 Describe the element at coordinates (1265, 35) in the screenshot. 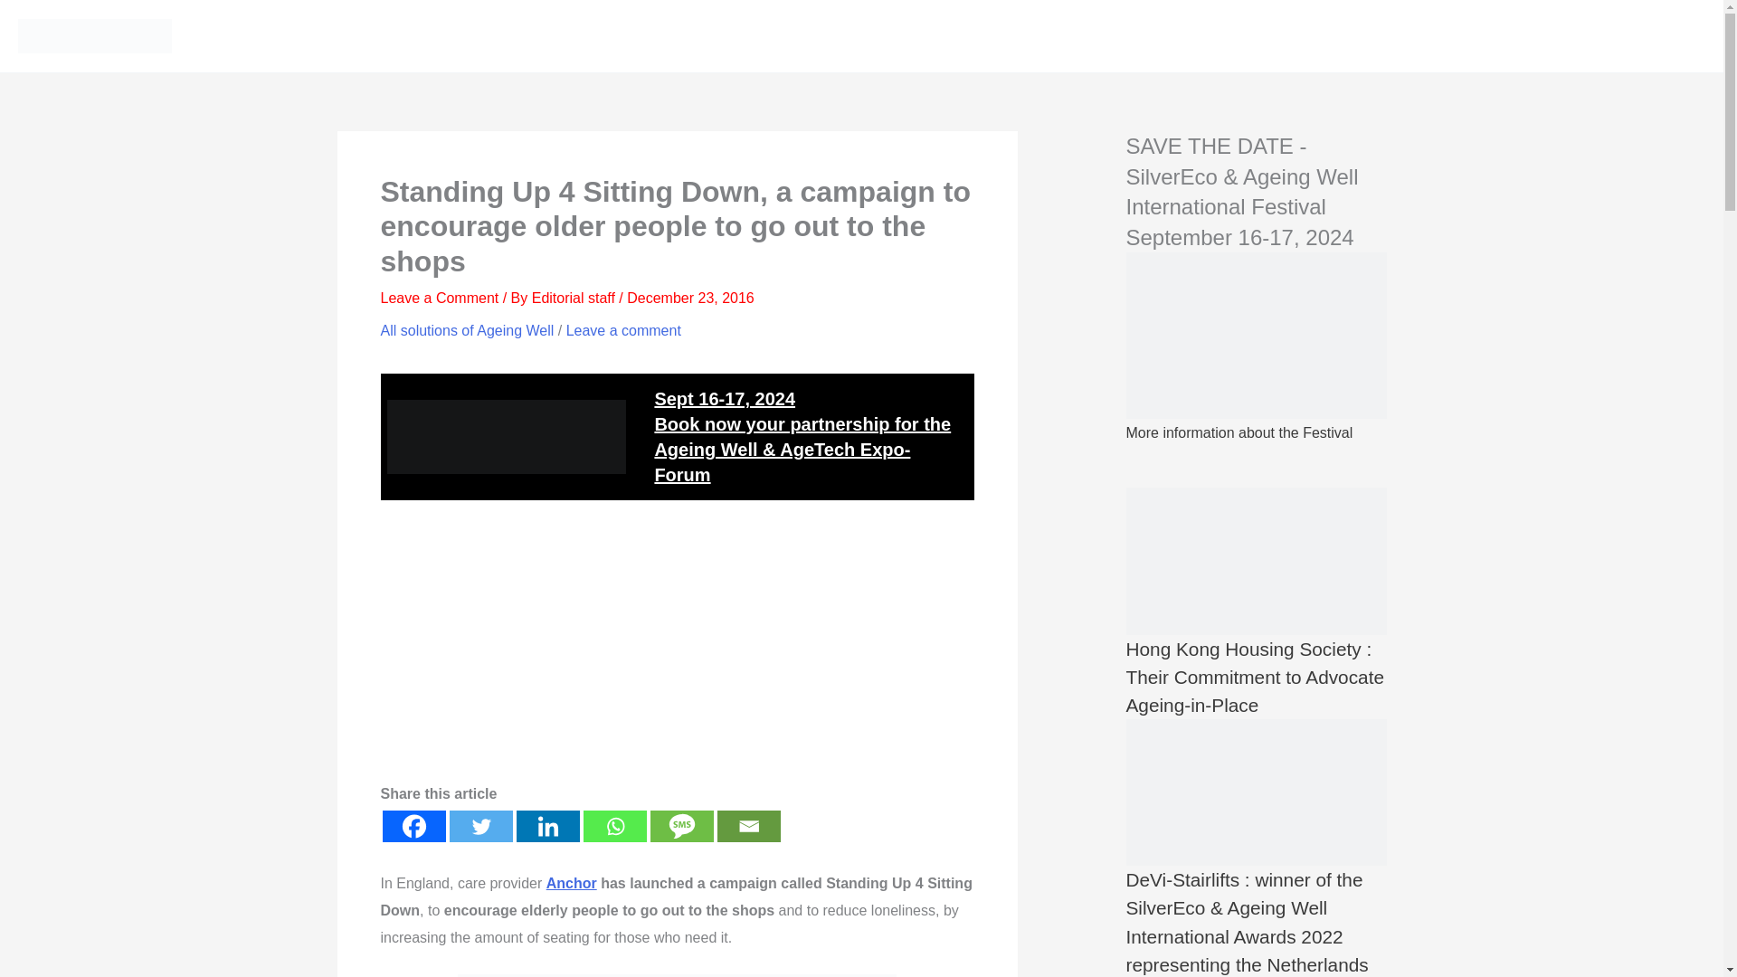

I see `INTERNATIONAL FESTIVAL` at that location.